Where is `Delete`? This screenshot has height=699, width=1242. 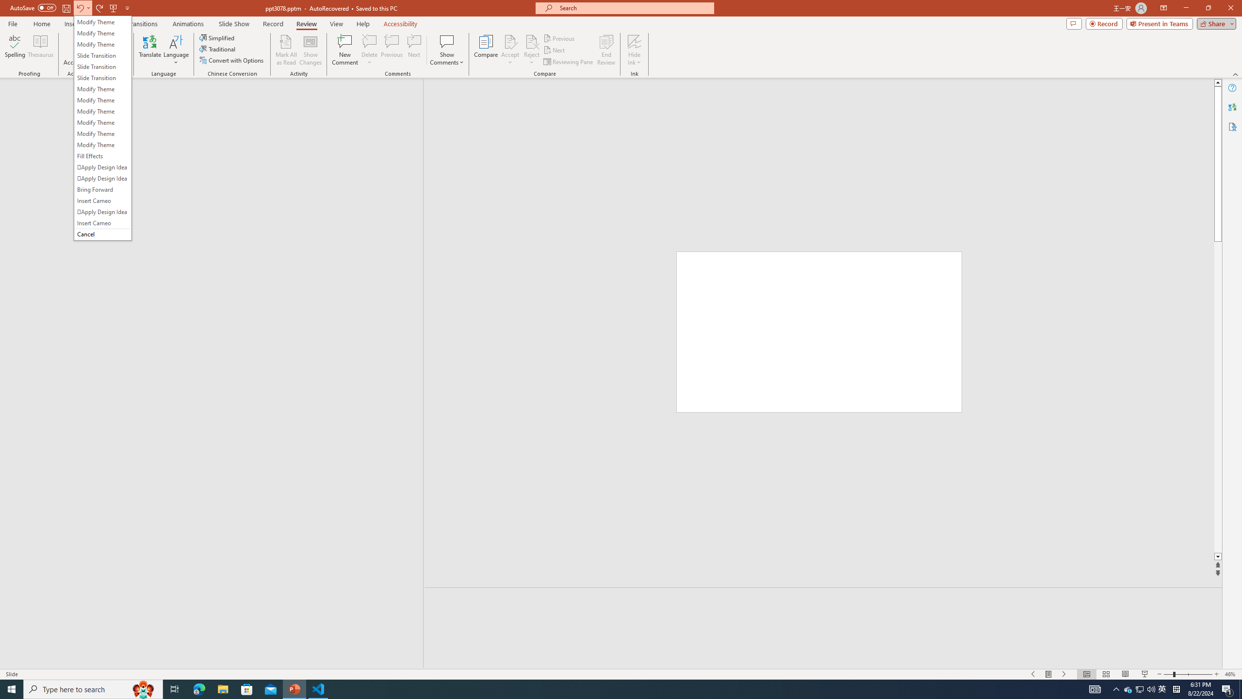
Delete is located at coordinates (447, 50).